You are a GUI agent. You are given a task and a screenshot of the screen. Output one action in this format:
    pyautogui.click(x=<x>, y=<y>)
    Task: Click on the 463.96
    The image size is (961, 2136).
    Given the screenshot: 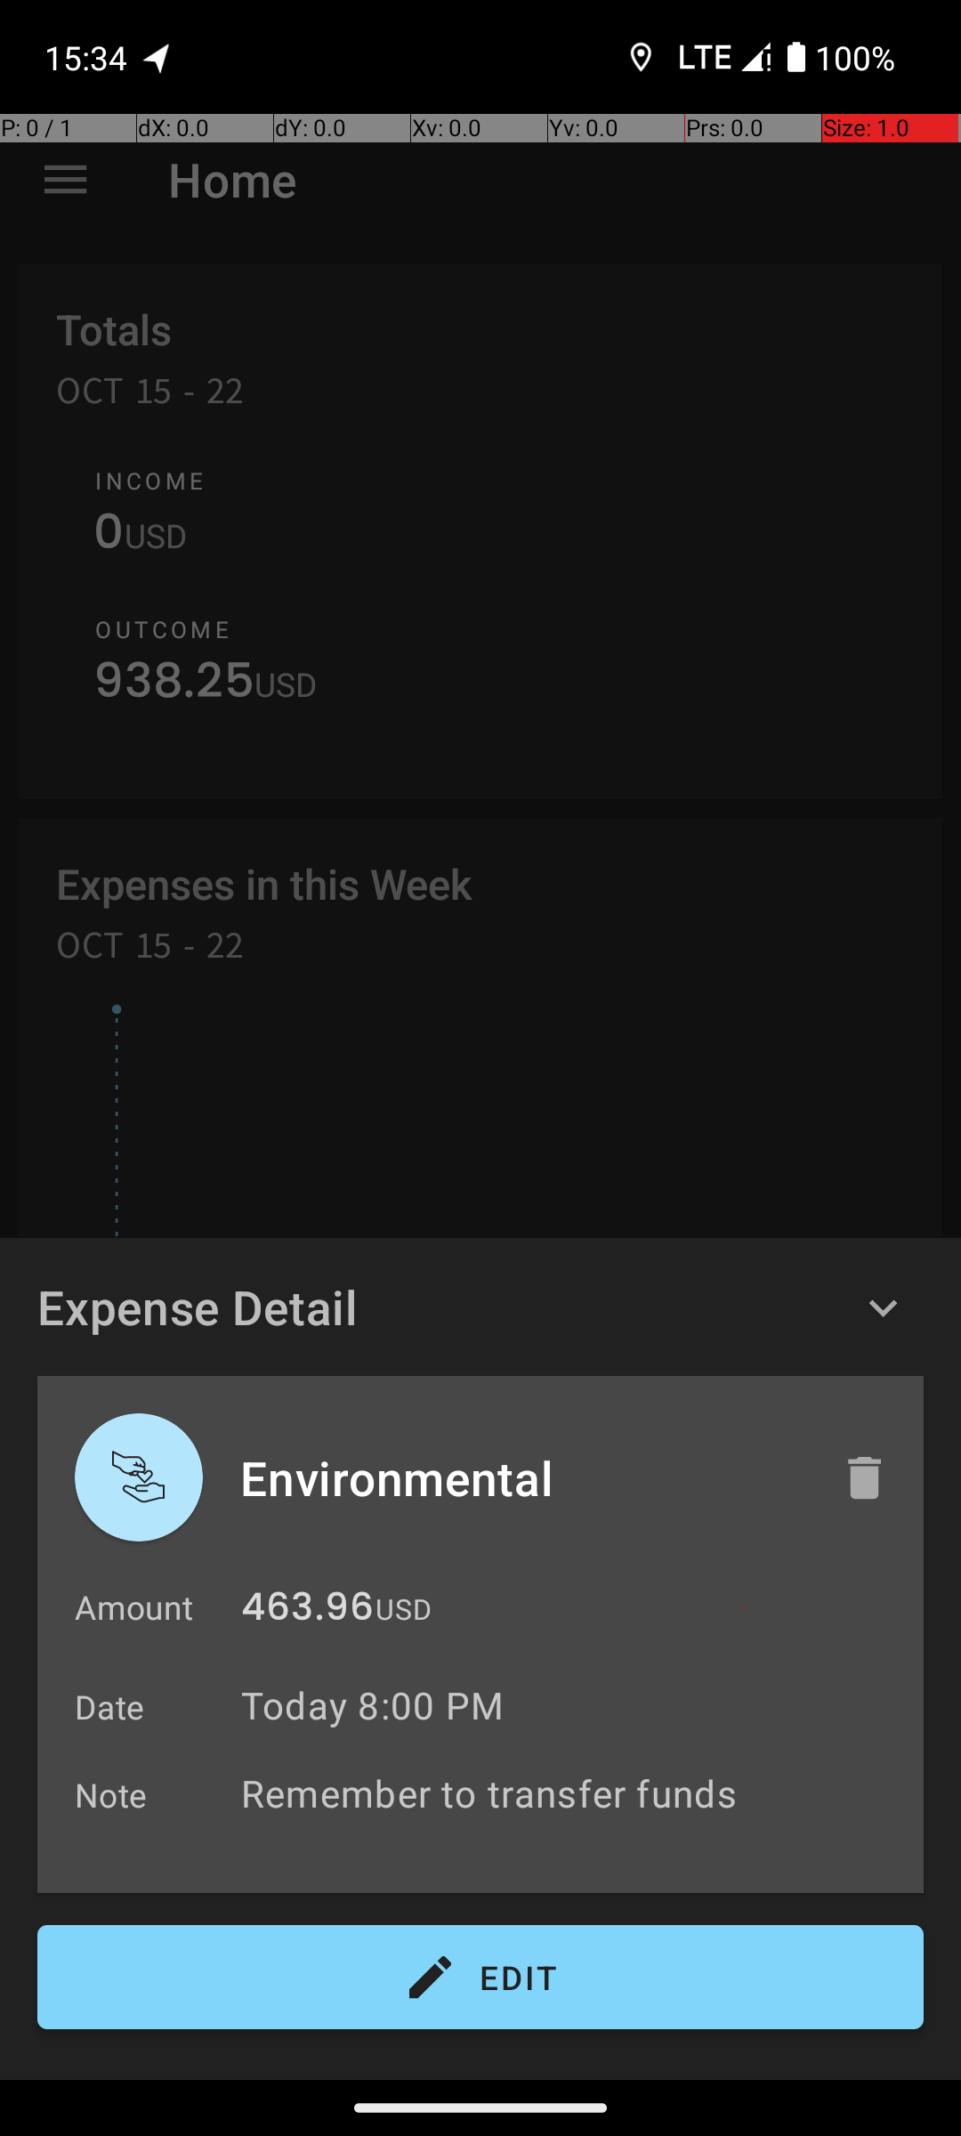 What is the action you would take?
    pyautogui.click(x=308, y=1611)
    